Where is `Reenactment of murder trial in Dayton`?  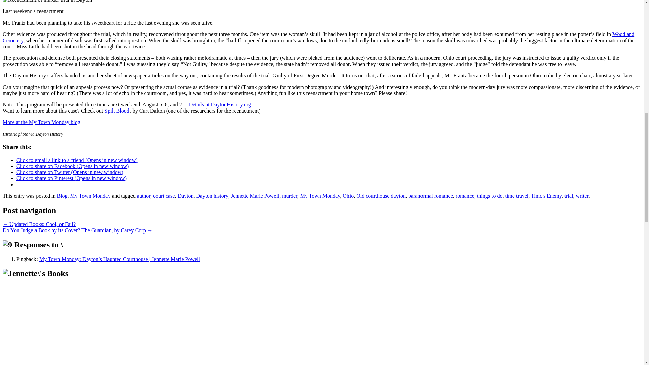
Reenactment of murder trial in Dayton is located at coordinates (47, 1).